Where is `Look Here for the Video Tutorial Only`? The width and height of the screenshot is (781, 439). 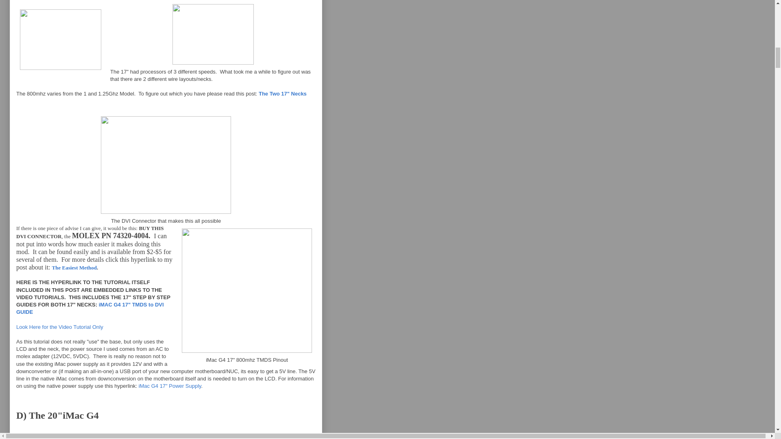
Look Here for the Video Tutorial Only is located at coordinates (59, 327).